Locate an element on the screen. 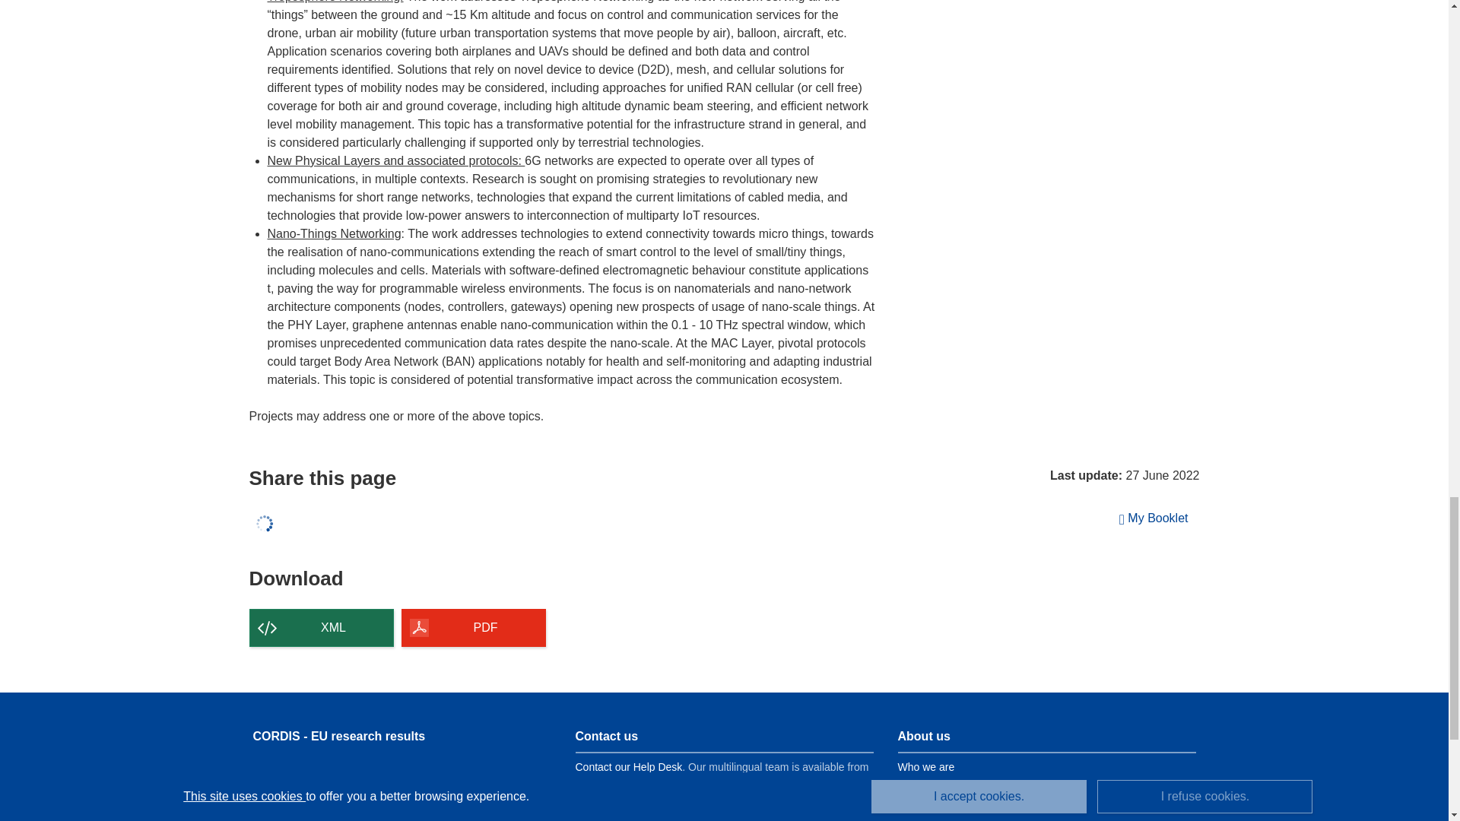  XML is located at coordinates (322, 628).